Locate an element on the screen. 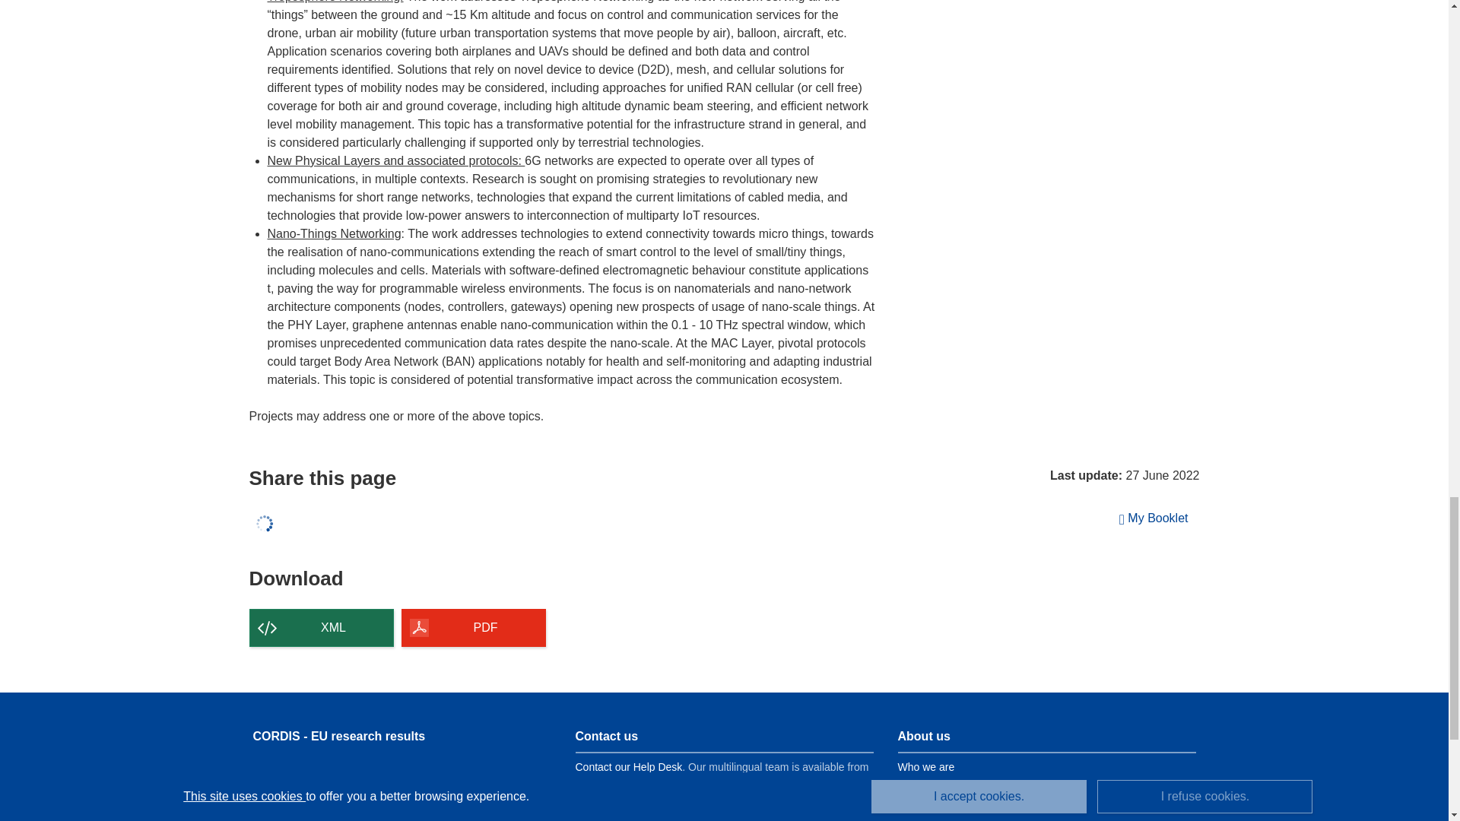  XML is located at coordinates (322, 628).